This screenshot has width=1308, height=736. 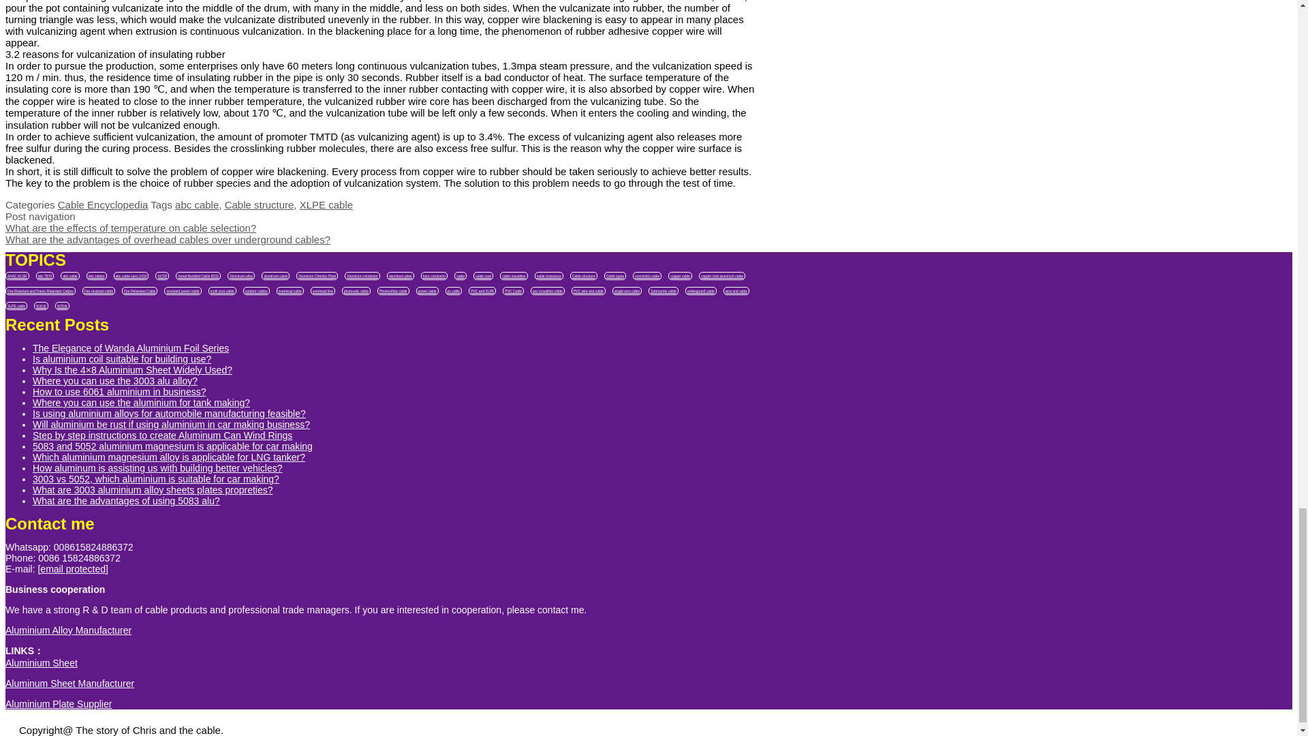 I want to click on Aluminum Checker Plate, so click(x=317, y=275).